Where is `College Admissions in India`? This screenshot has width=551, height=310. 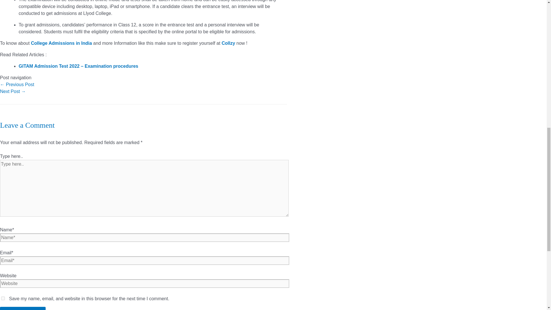
College Admissions in India is located at coordinates (61, 43).